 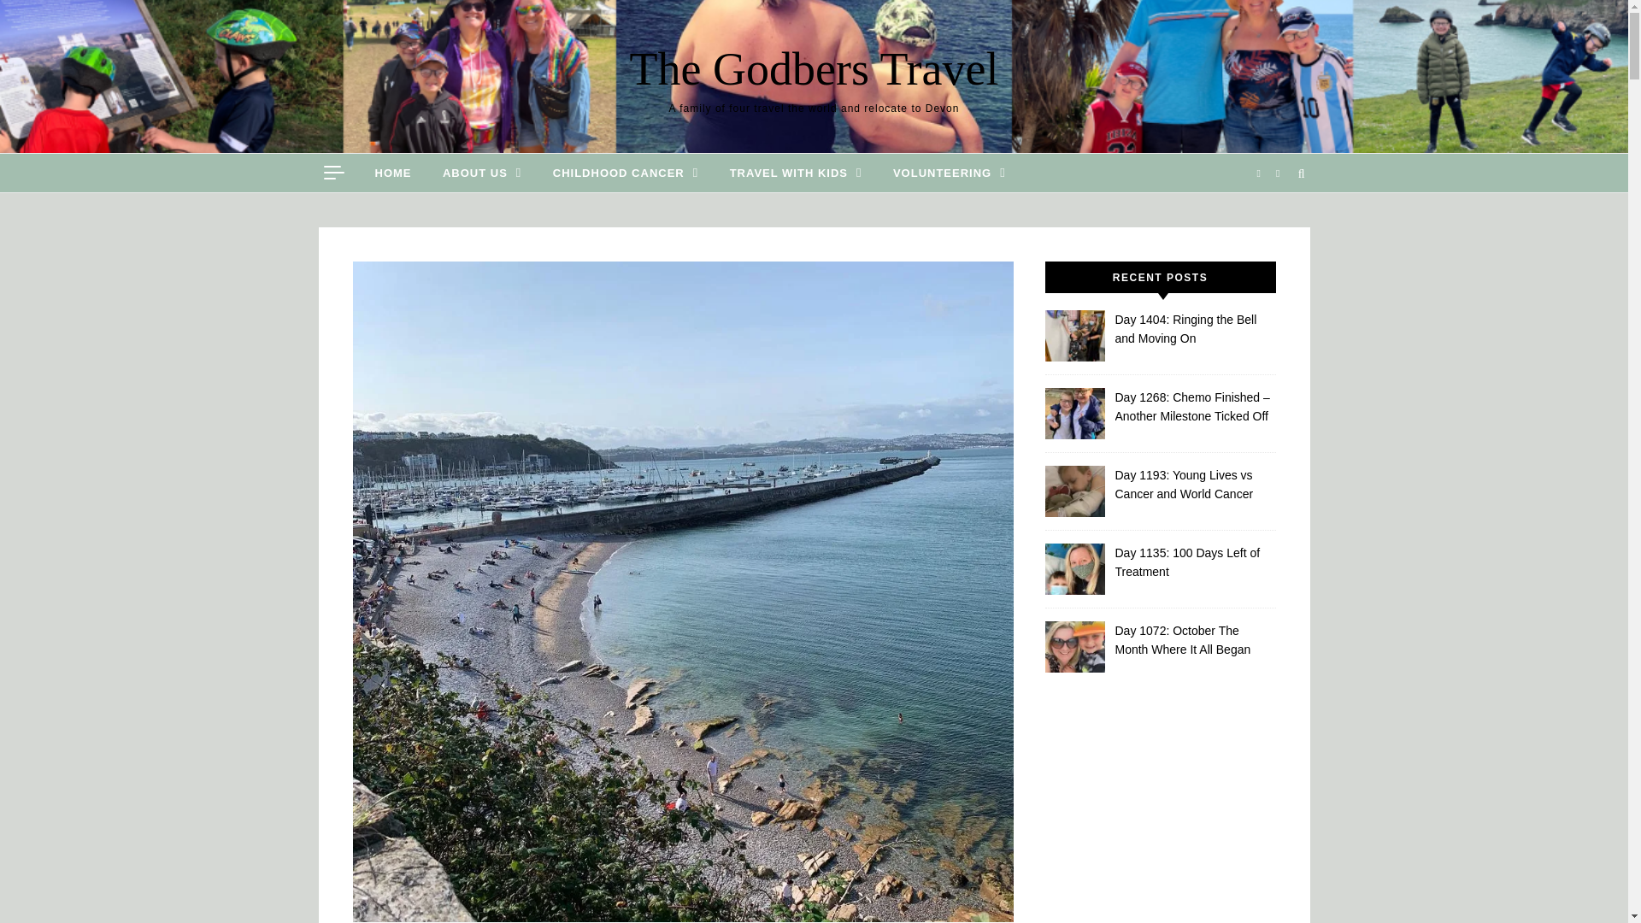 I want to click on HOME, so click(x=399, y=173).